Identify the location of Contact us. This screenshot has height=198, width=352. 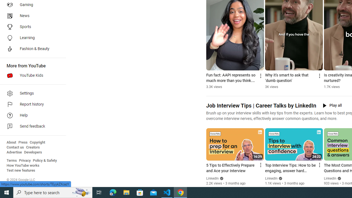
(15, 147).